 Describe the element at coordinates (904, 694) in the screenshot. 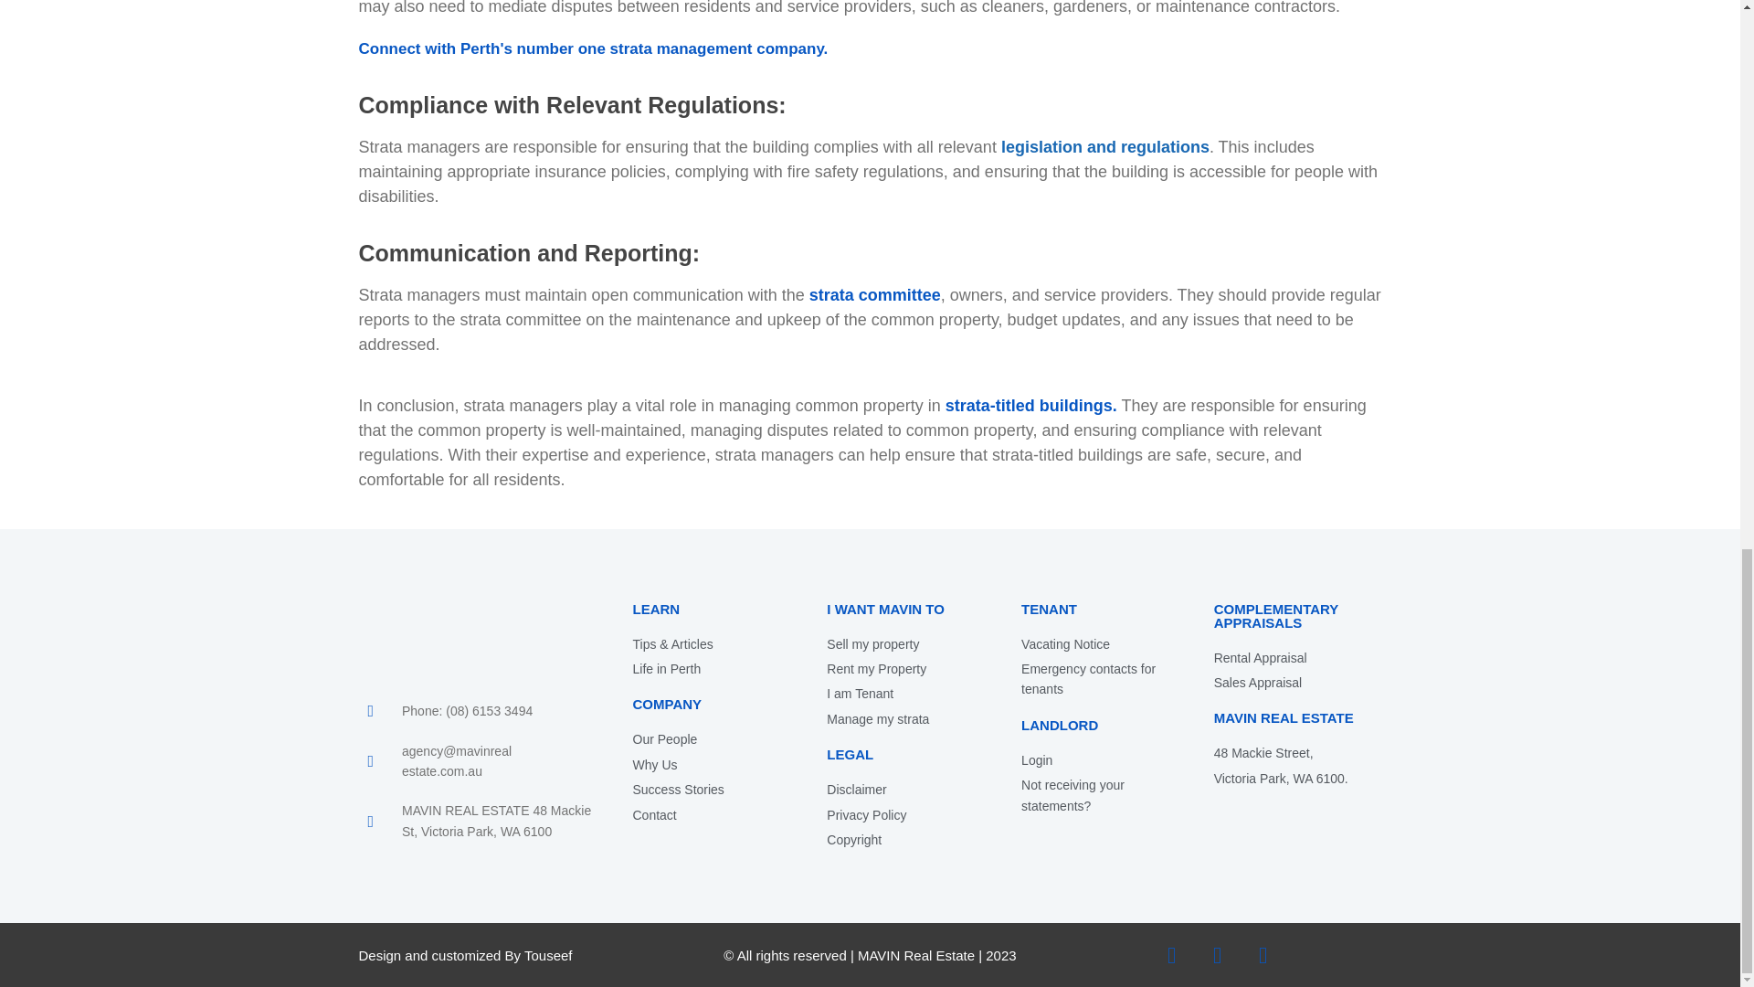

I see `I am Tenant` at that location.